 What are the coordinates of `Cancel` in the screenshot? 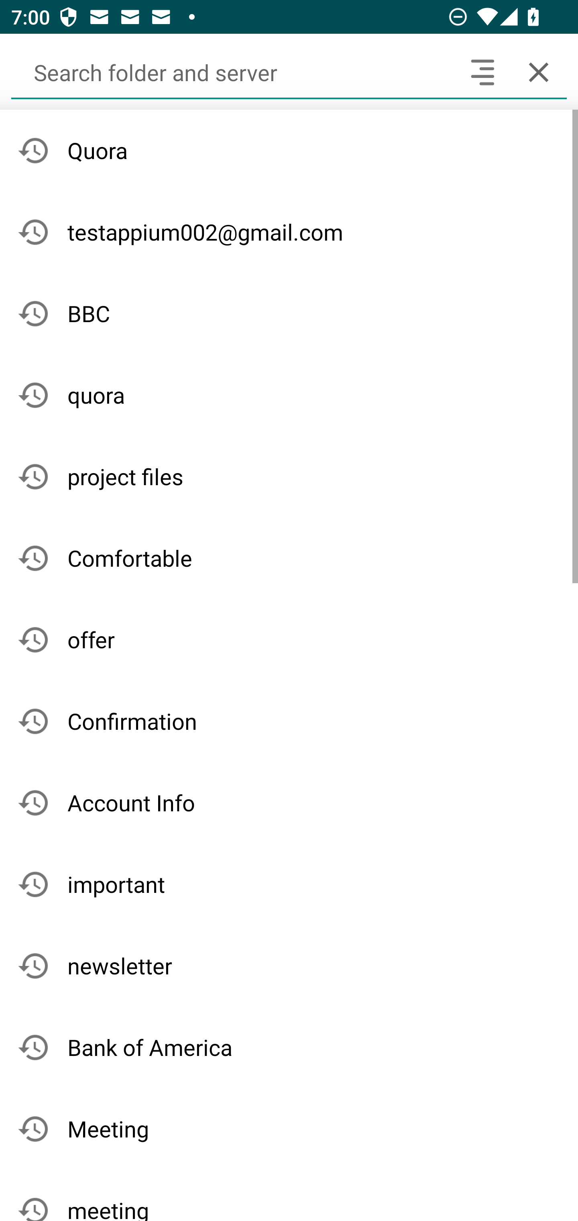 It's located at (539, 72).